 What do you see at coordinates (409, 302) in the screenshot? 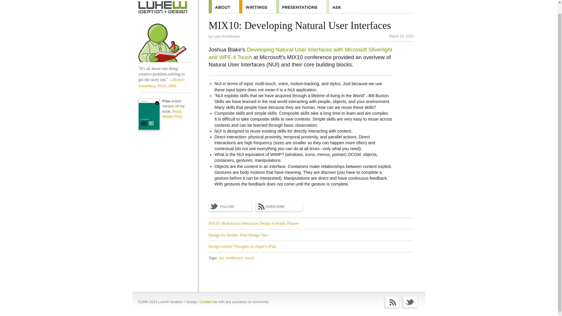
I see `Follow on Twitter` at bounding box center [409, 302].